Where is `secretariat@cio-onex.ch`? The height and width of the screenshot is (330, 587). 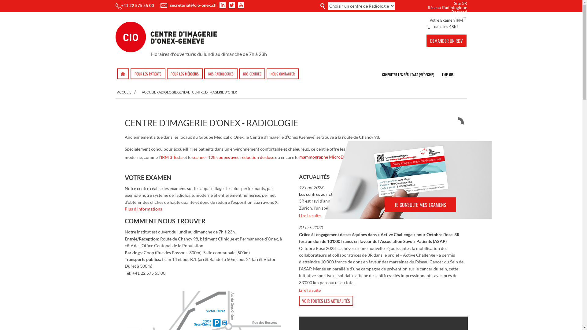
secretariat@cio-onex.ch is located at coordinates (193, 5).